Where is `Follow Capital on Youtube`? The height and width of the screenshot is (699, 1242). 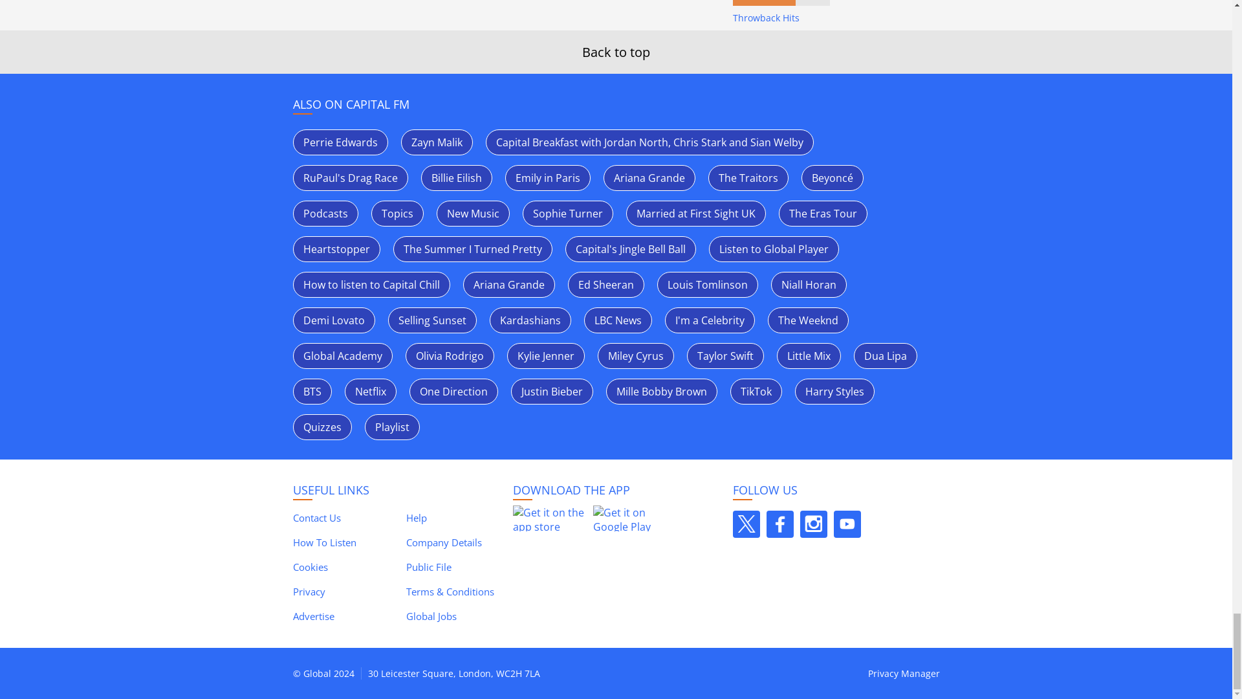
Follow Capital on Youtube is located at coordinates (847, 524).